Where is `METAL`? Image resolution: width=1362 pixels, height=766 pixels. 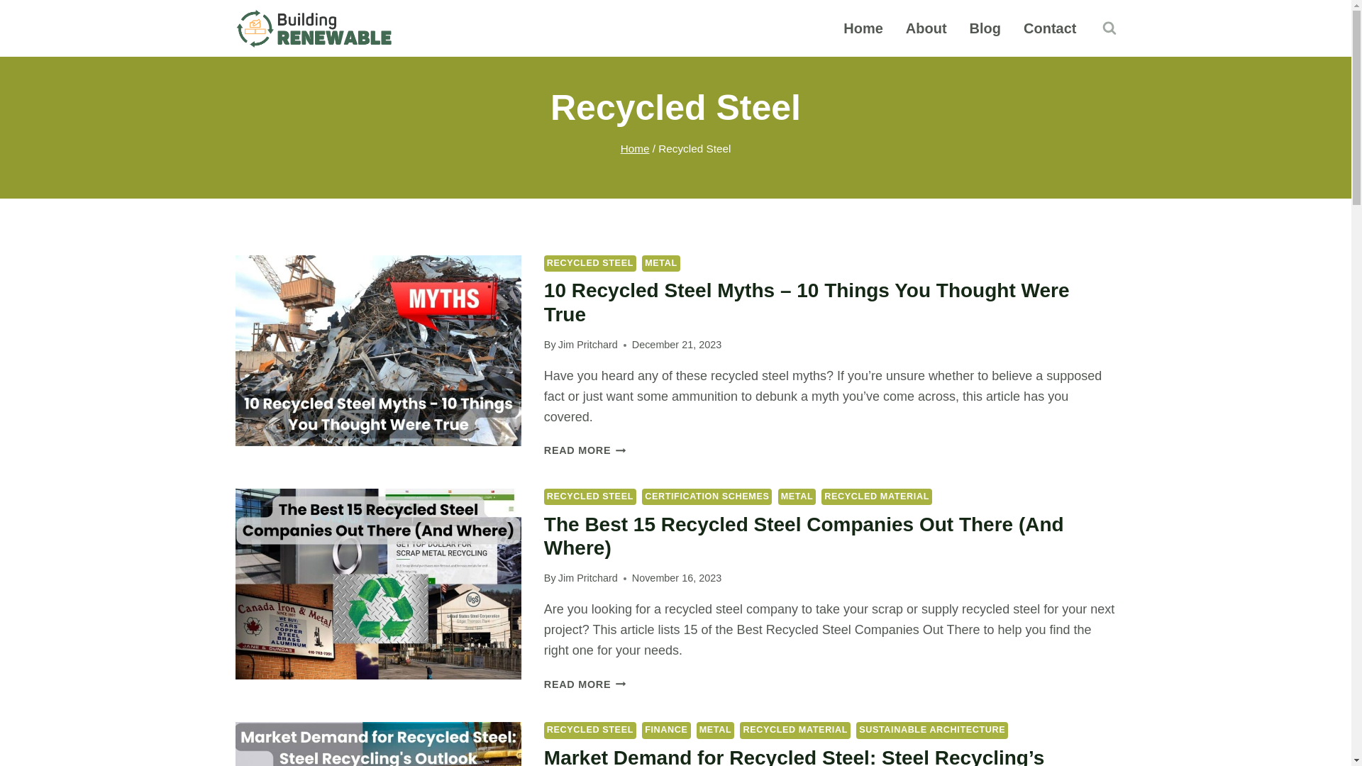 METAL is located at coordinates (660, 263).